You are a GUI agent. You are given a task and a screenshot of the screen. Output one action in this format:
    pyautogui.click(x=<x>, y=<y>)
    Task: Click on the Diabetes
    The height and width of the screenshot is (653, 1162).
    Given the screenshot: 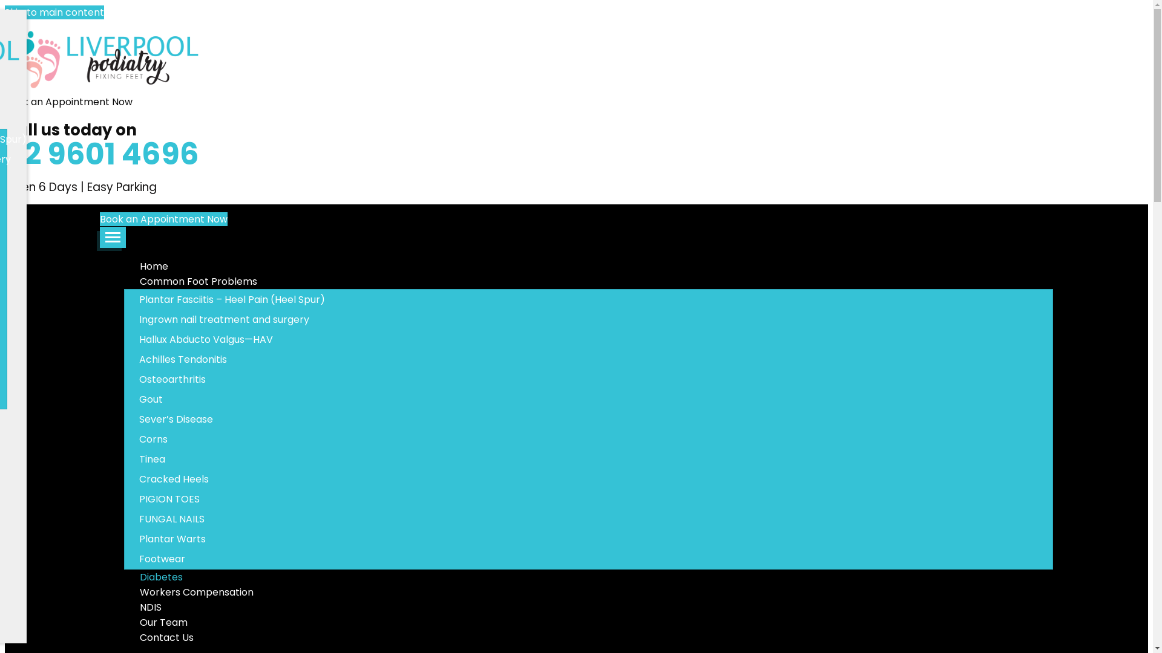 What is the action you would take?
    pyautogui.click(x=161, y=577)
    